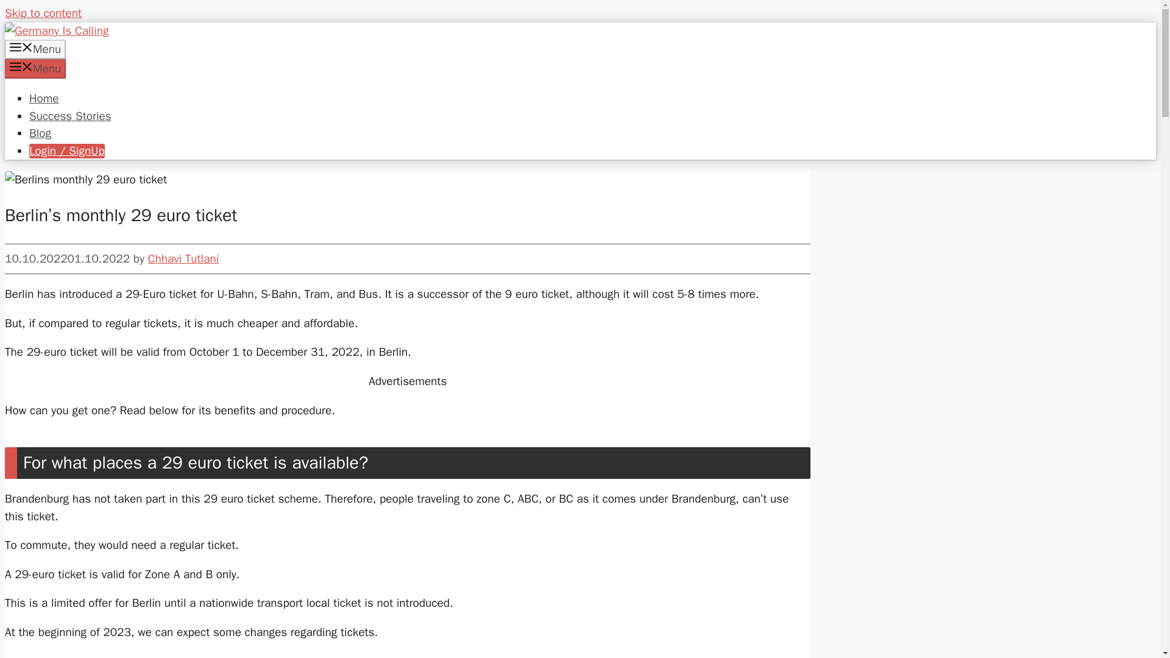 The height and width of the screenshot is (658, 1170). Describe the element at coordinates (70, 116) in the screenshot. I see `Success Stories` at that location.